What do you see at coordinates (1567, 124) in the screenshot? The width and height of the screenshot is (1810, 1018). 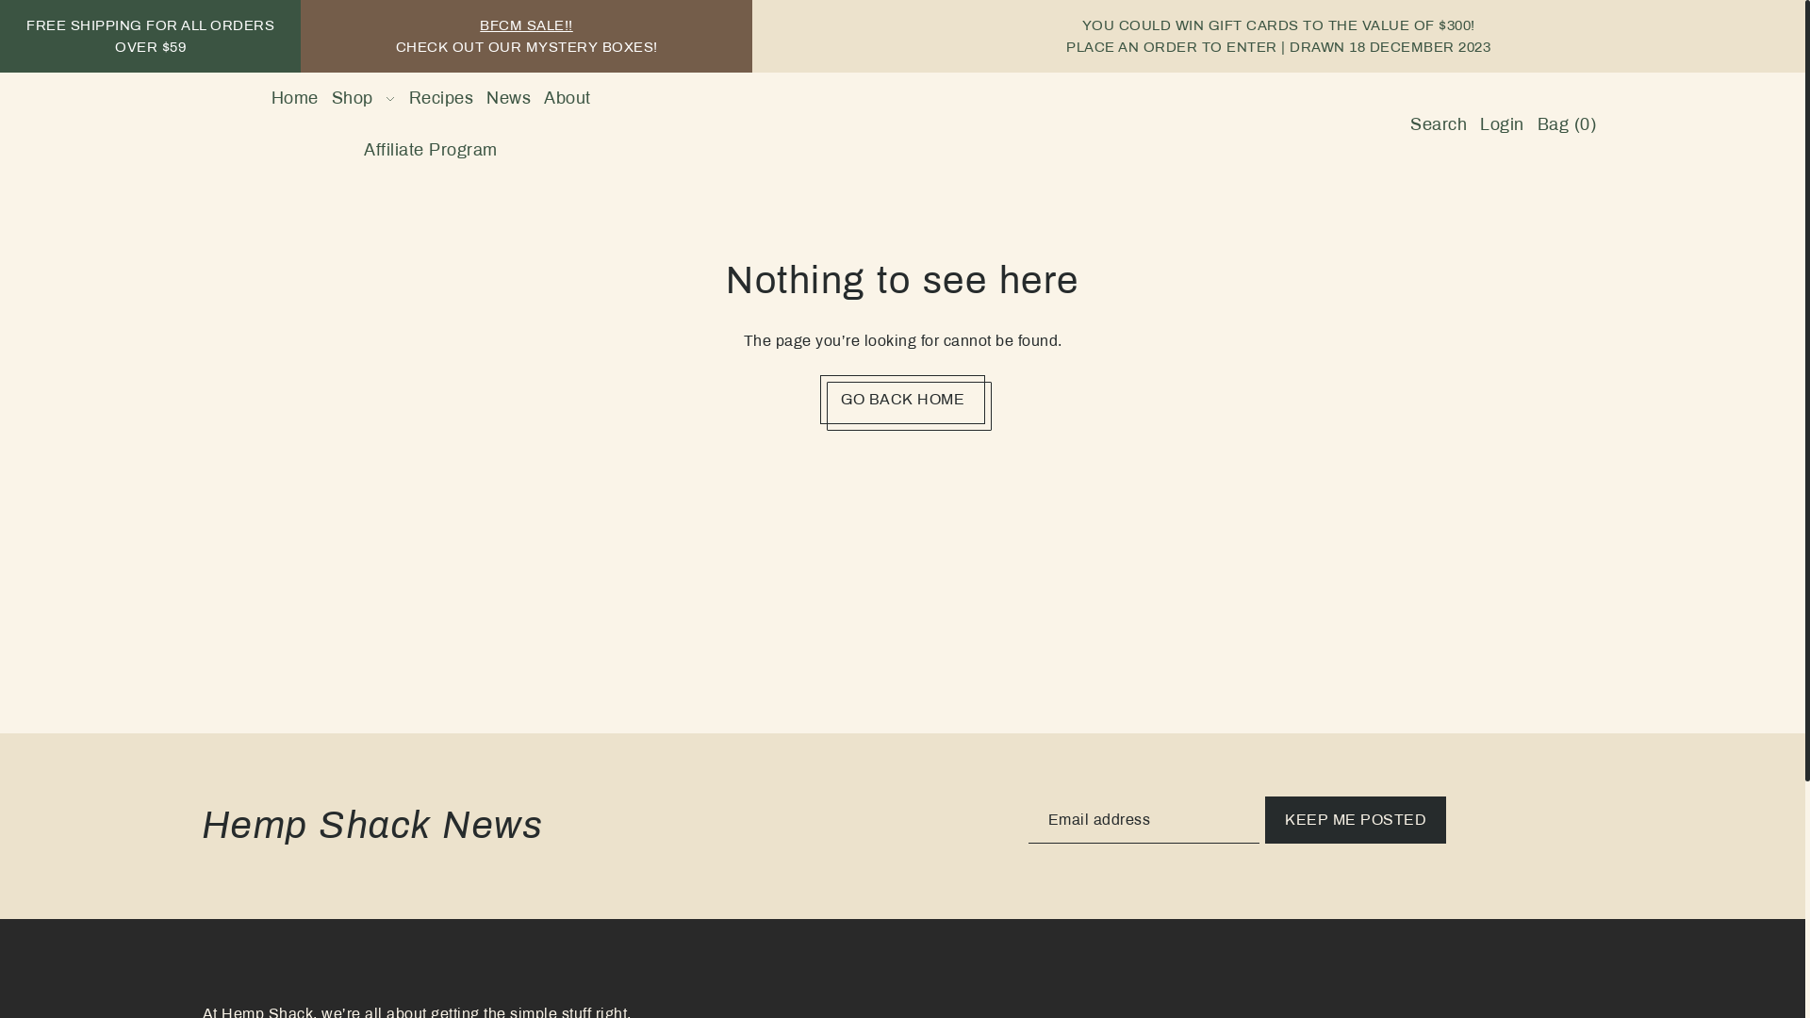 I see `Bag (0)` at bounding box center [1567, 124].